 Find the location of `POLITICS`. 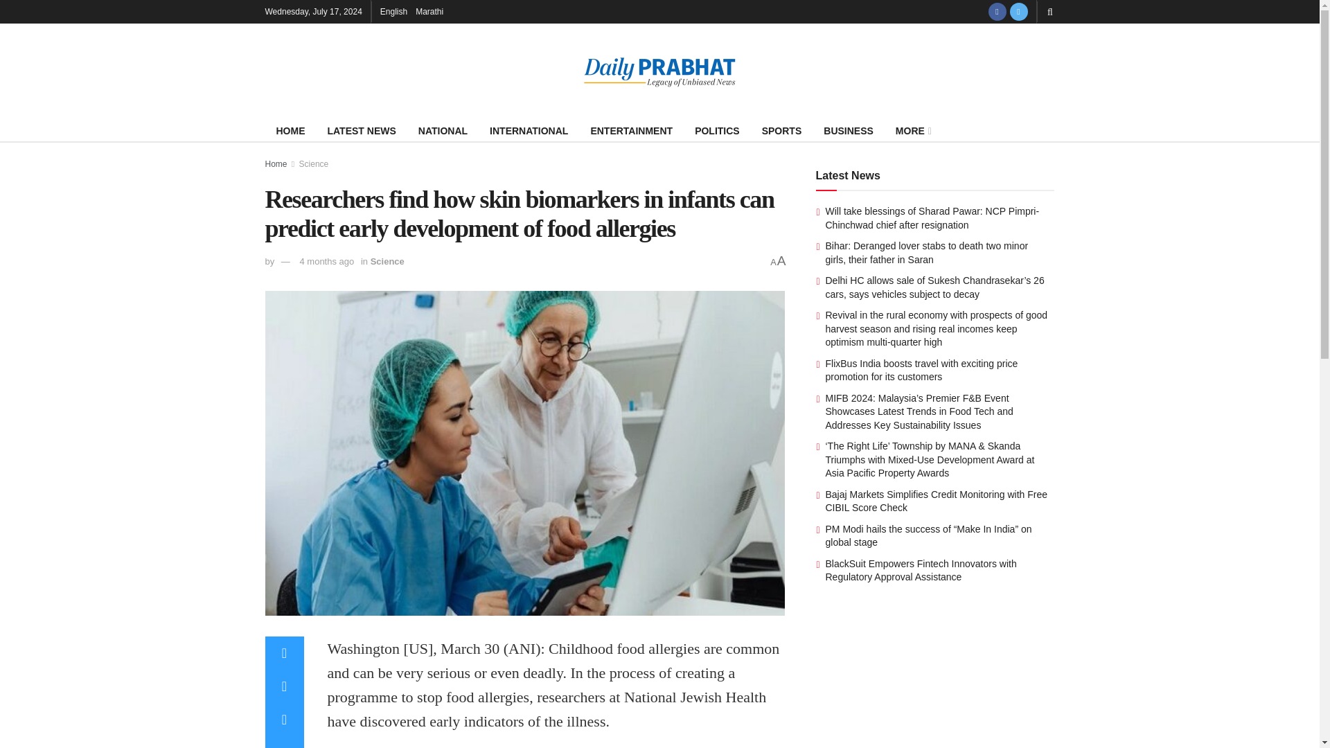

POLITICS is located at coordinates (717, 130).